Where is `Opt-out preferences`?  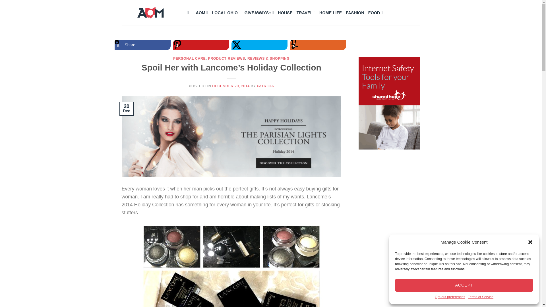 Opt-out preferences is located at coordinates (450, 297).